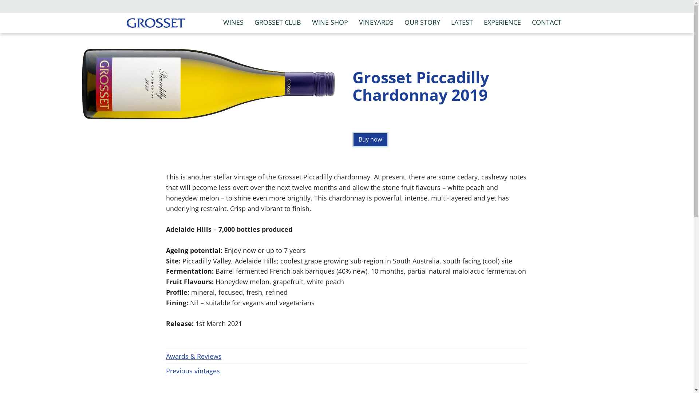 This screenshot has width=699, height=393. What do you see at coordinates (233, 23) in the screenshot?
I see `WINES` at bounding box center [233, 23].